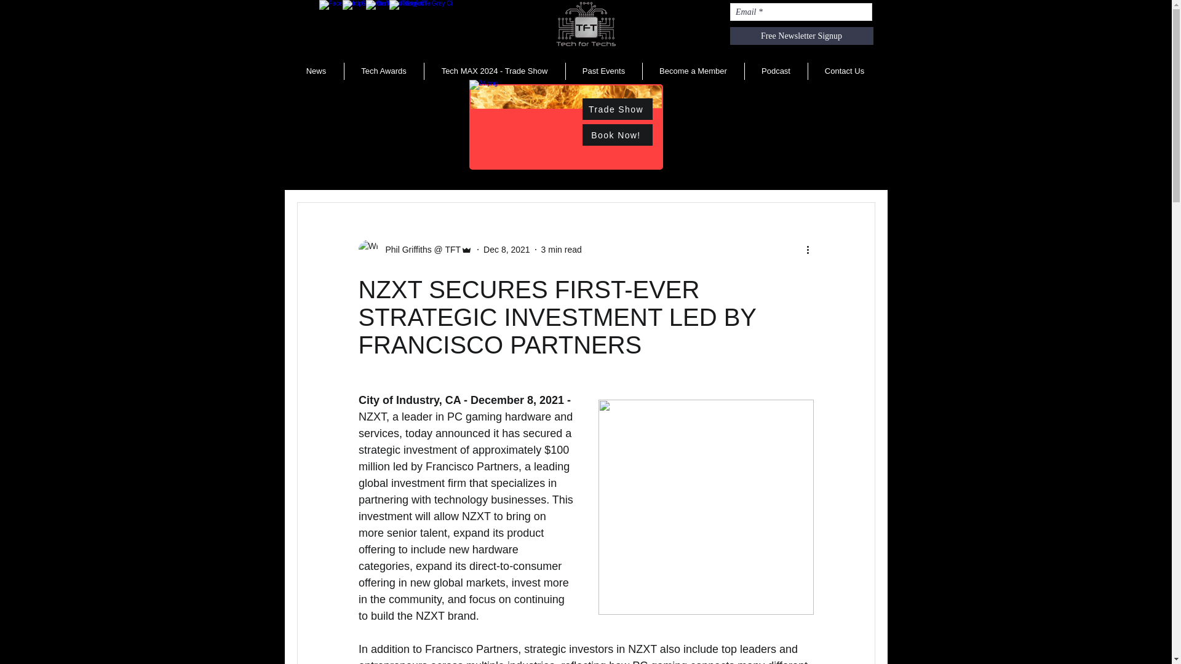 This screenshot has width=1181, height=664. Describe the element at coordinates (316, 71) in the screenshot. I see `News` at that location.